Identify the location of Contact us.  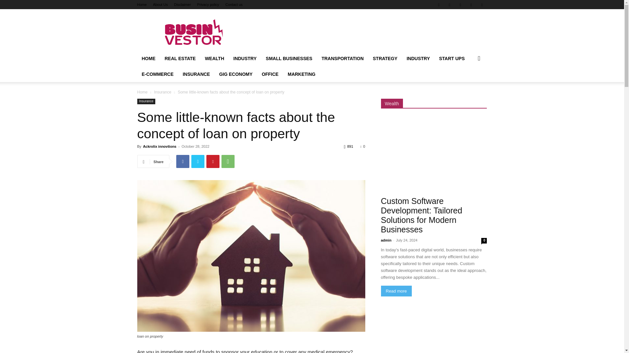
(234, 5).